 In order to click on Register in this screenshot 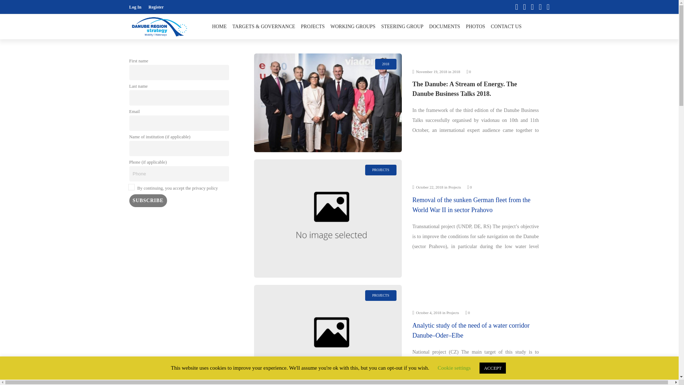, I will do `click(156, 7)`.